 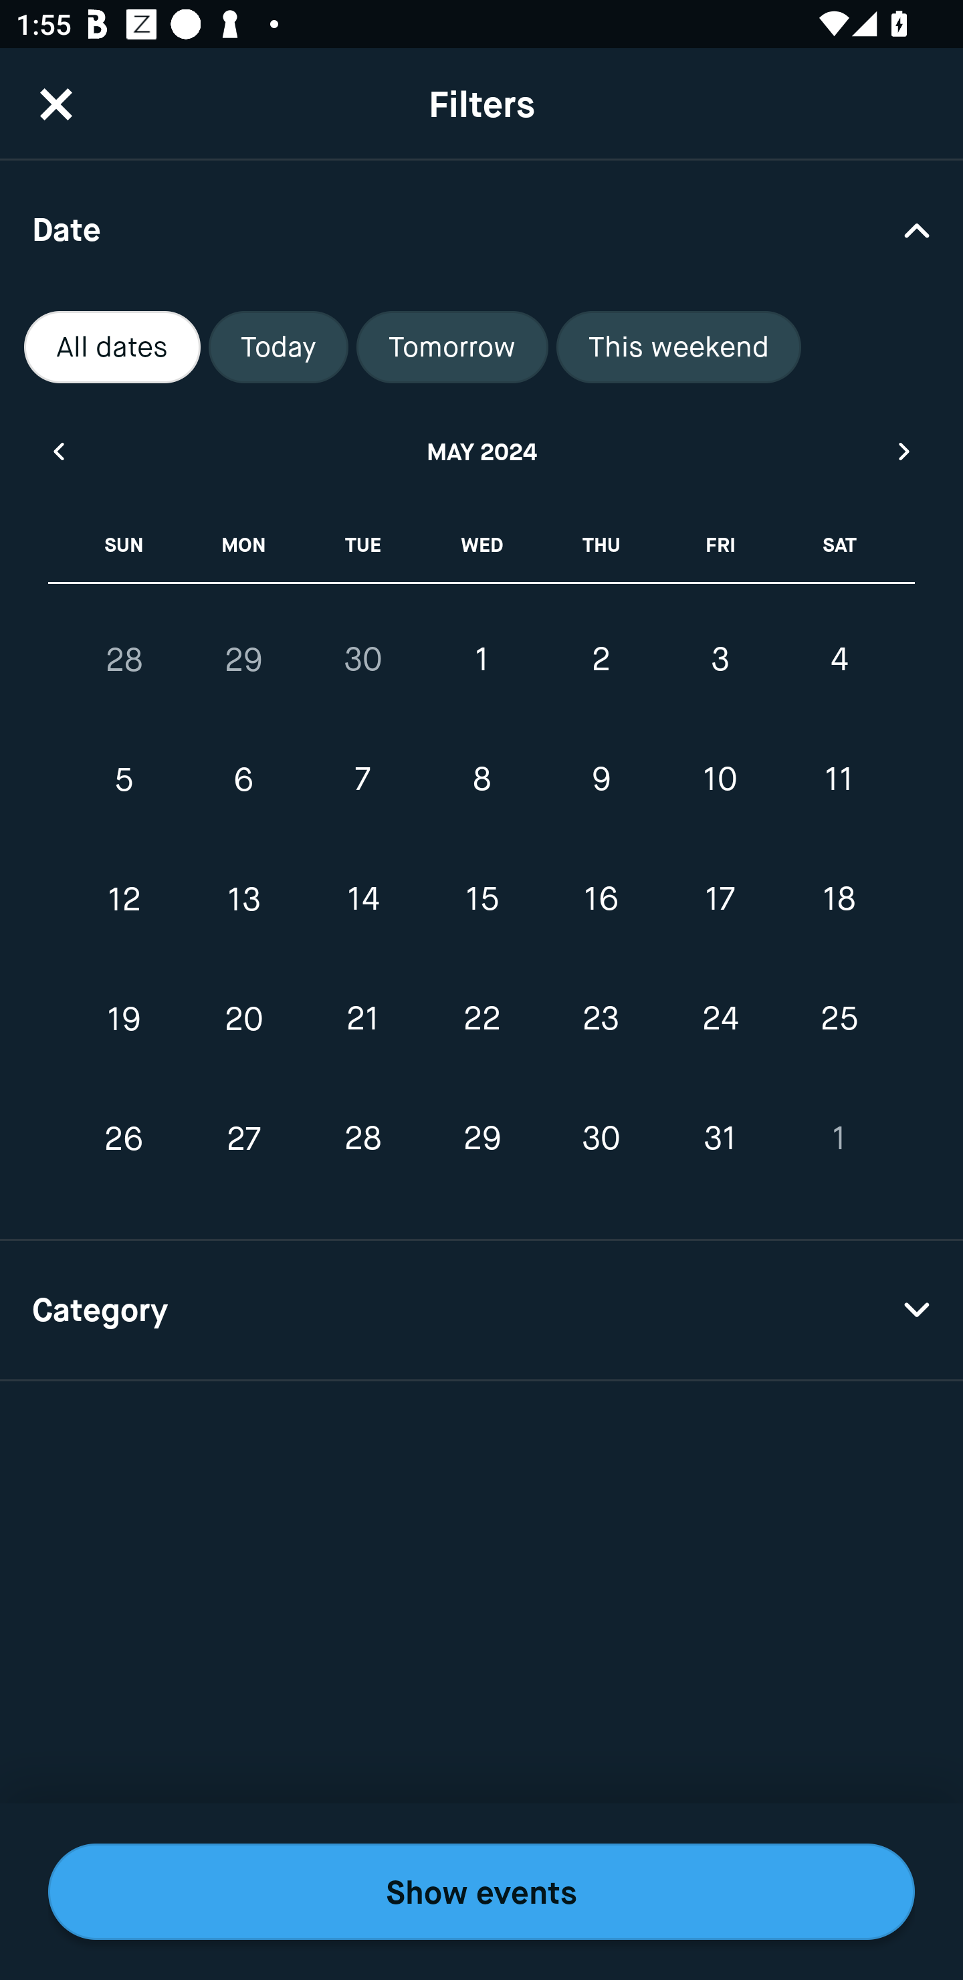 What do you see at coordinates (243, 899) in the screenshot?
I see `13` at bounding box center [243, 899].